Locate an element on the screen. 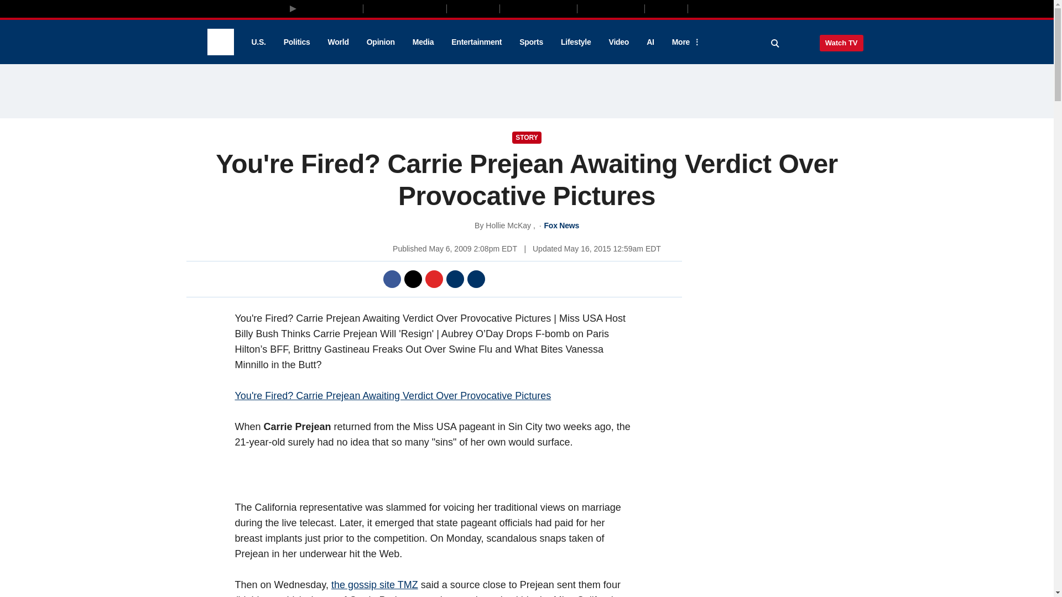 Image resolution: width=1062 pixels, height=597 pixels. Lifestyle is located at coordinates (576, 42).